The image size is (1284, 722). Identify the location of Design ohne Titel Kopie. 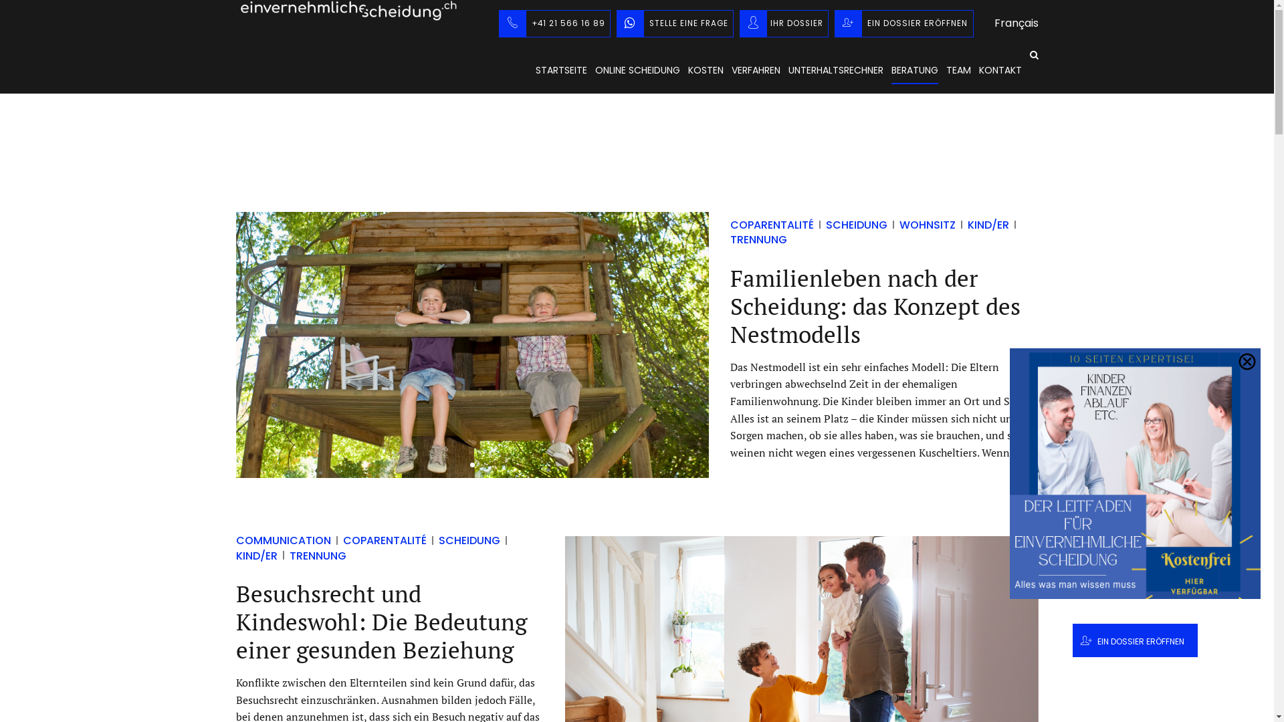
(472, 345).